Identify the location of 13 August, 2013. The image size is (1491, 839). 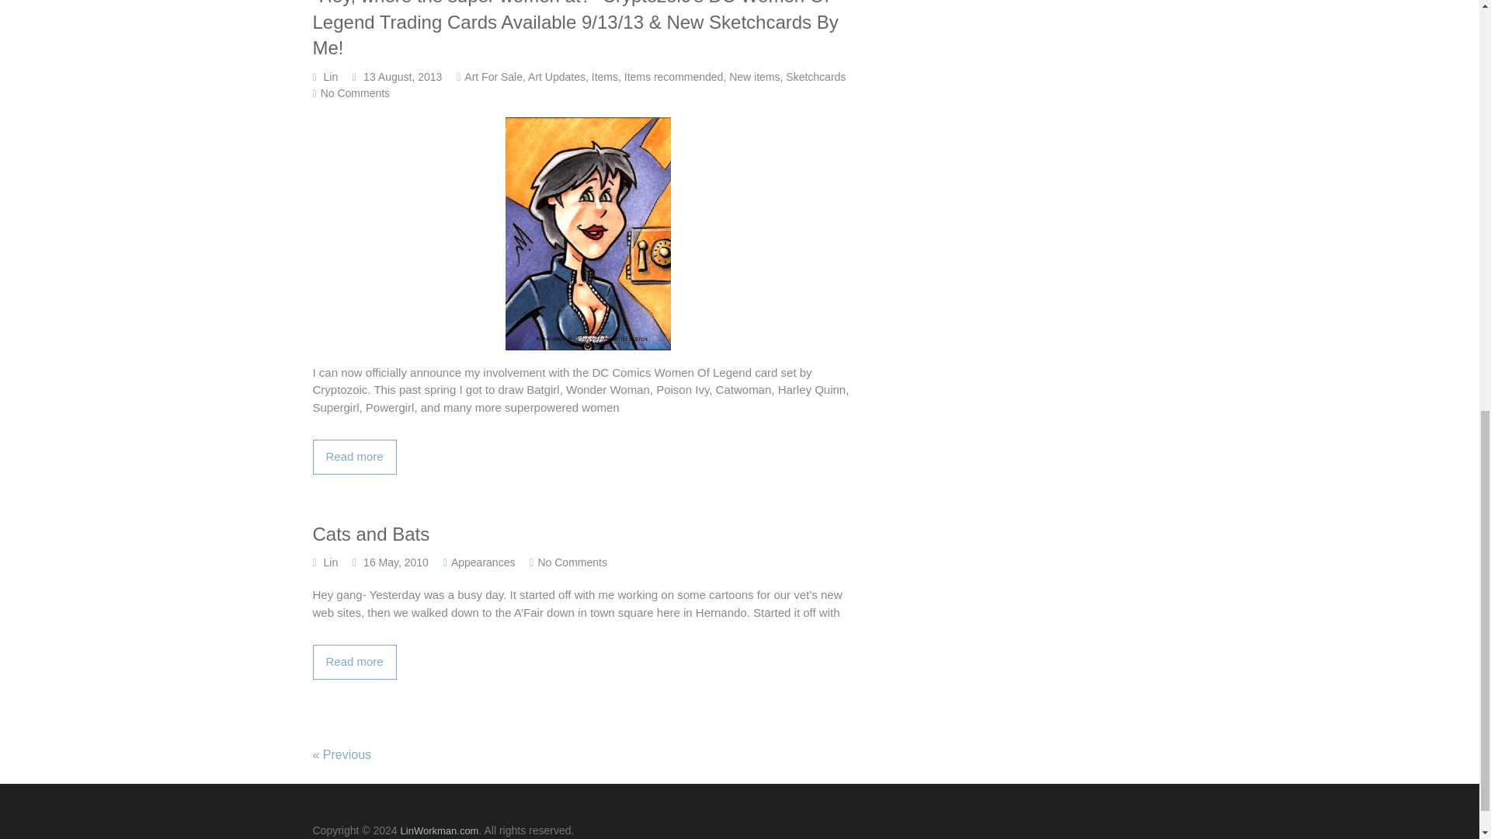
(402, 76).